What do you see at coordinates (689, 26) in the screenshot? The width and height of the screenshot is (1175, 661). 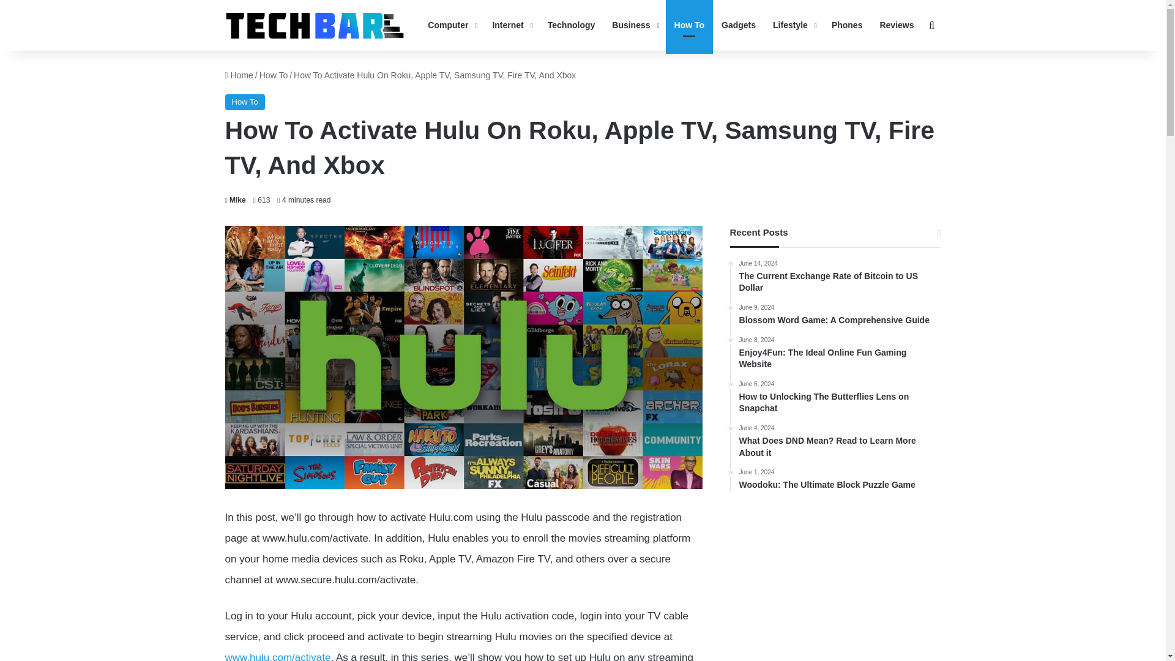 I see `How To` at bounding box center [689, 26].